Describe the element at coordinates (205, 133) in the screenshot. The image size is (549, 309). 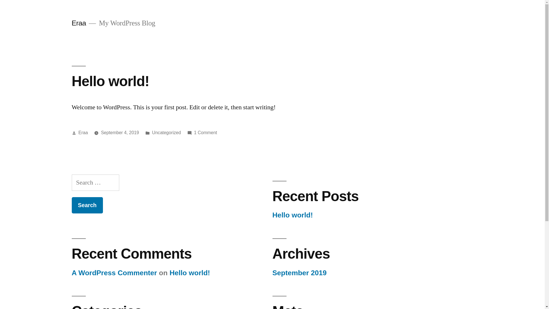
I see `1 Comment
on Hello world!` at that location.